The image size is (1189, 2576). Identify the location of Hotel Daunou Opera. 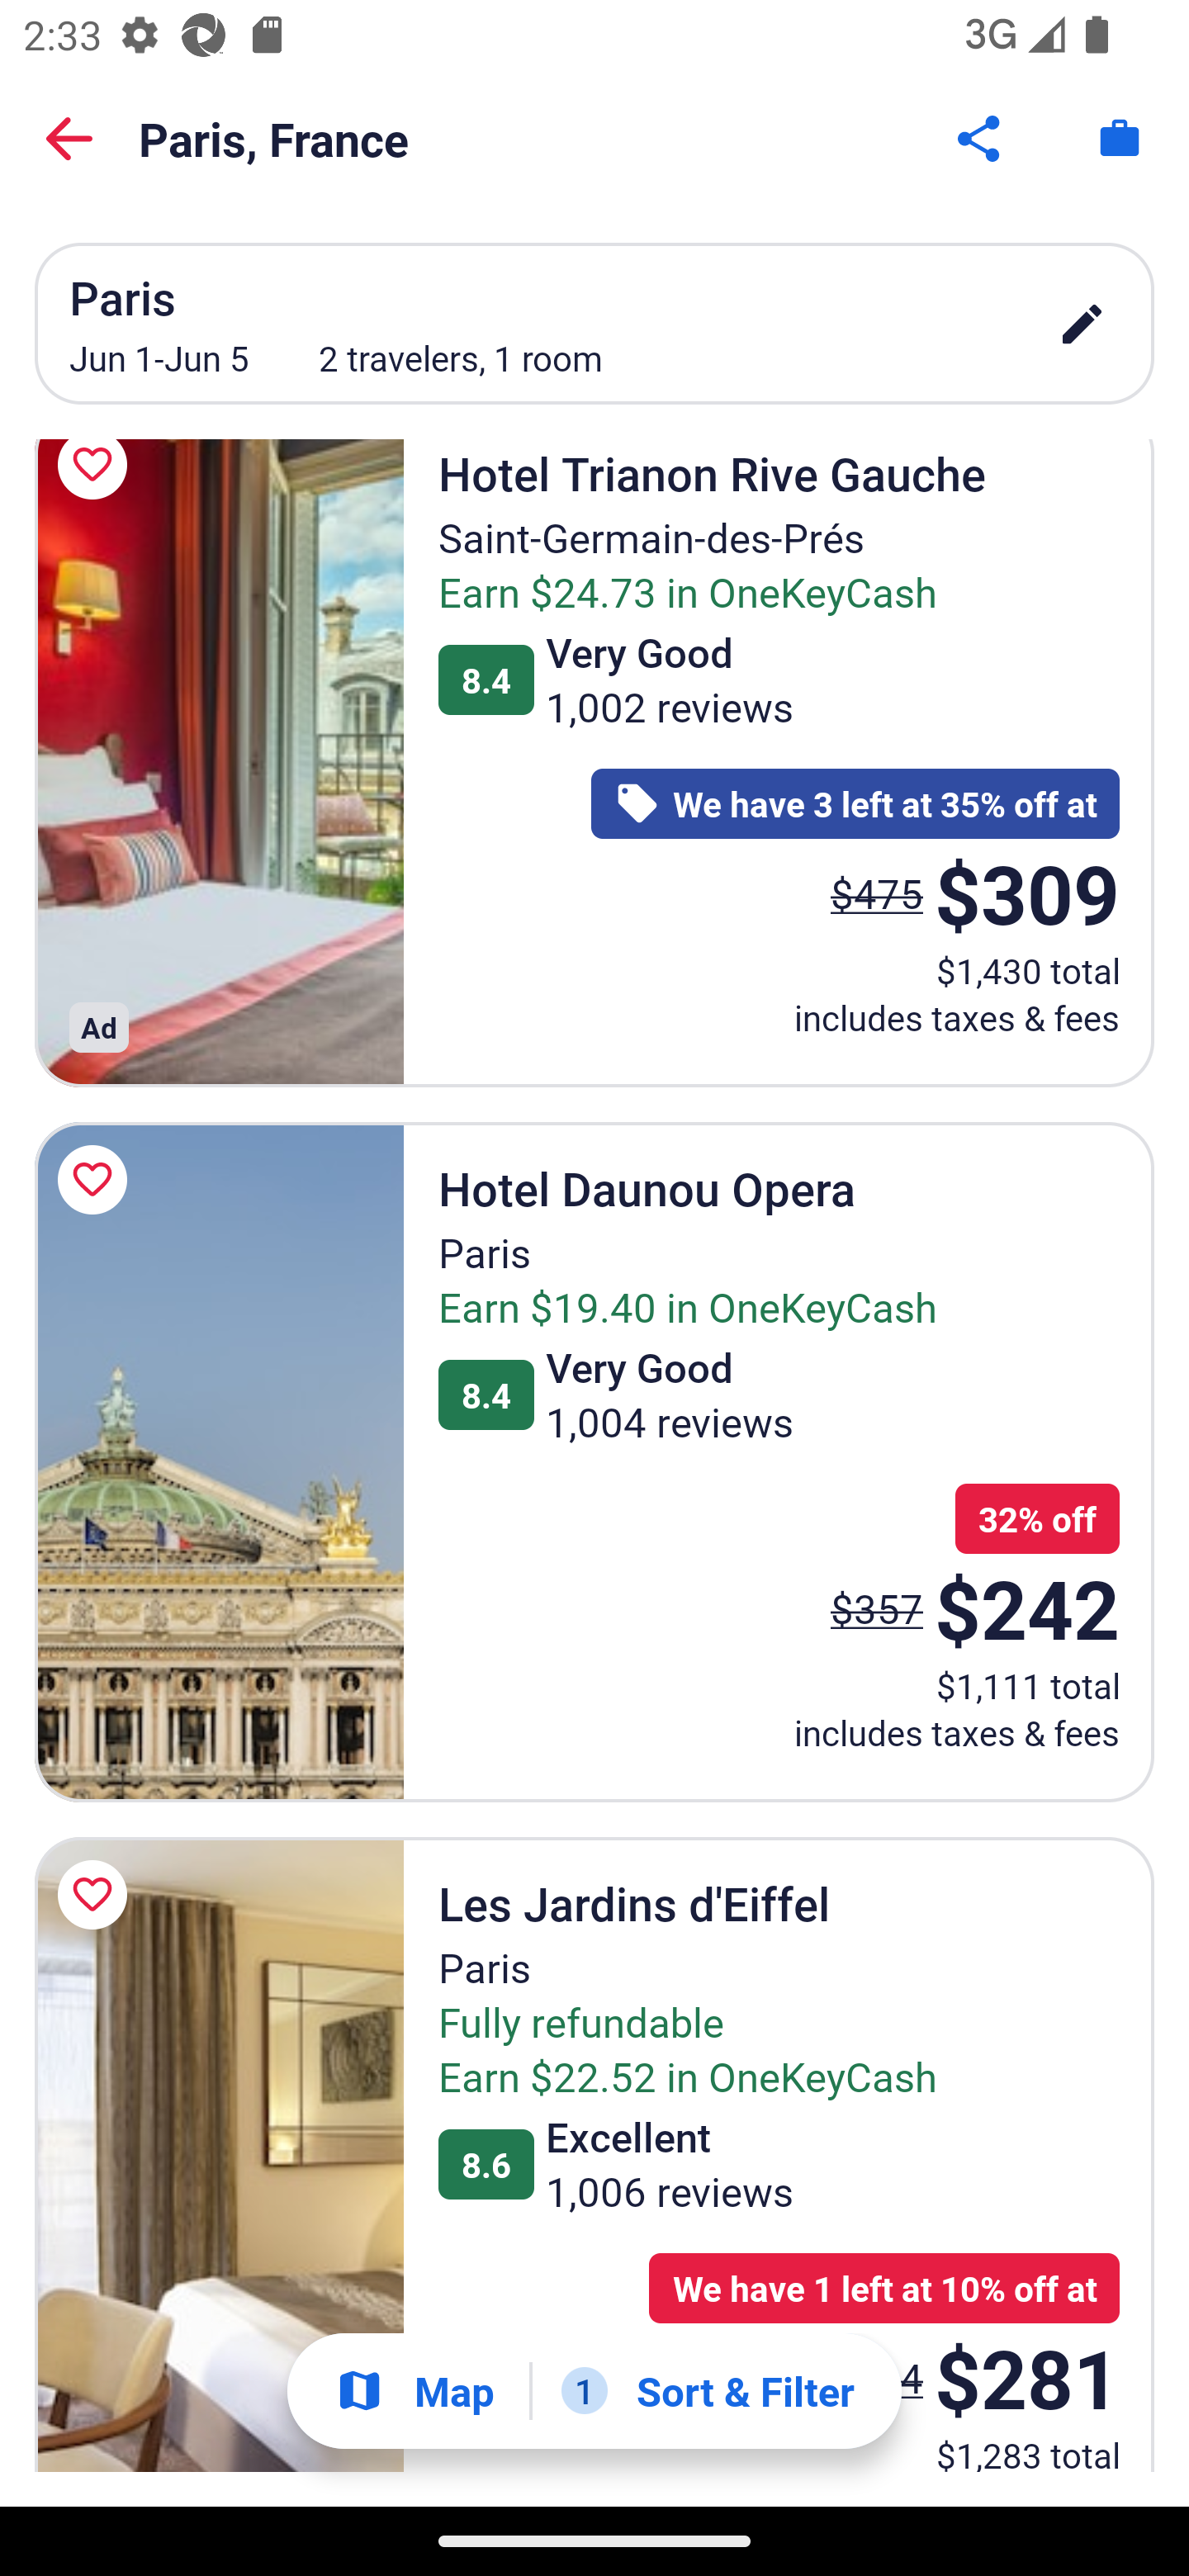
(219, 1463).